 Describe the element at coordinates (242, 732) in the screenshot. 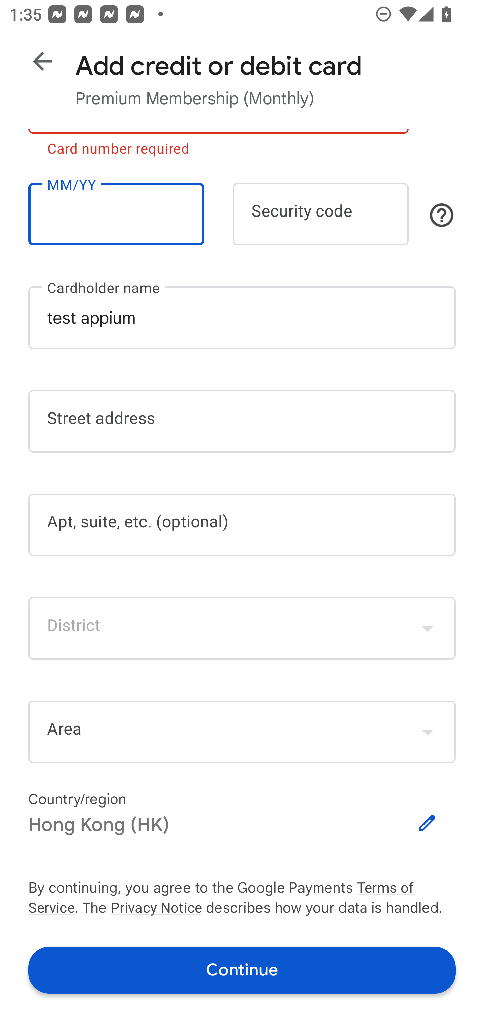

I see `Area` at that location.